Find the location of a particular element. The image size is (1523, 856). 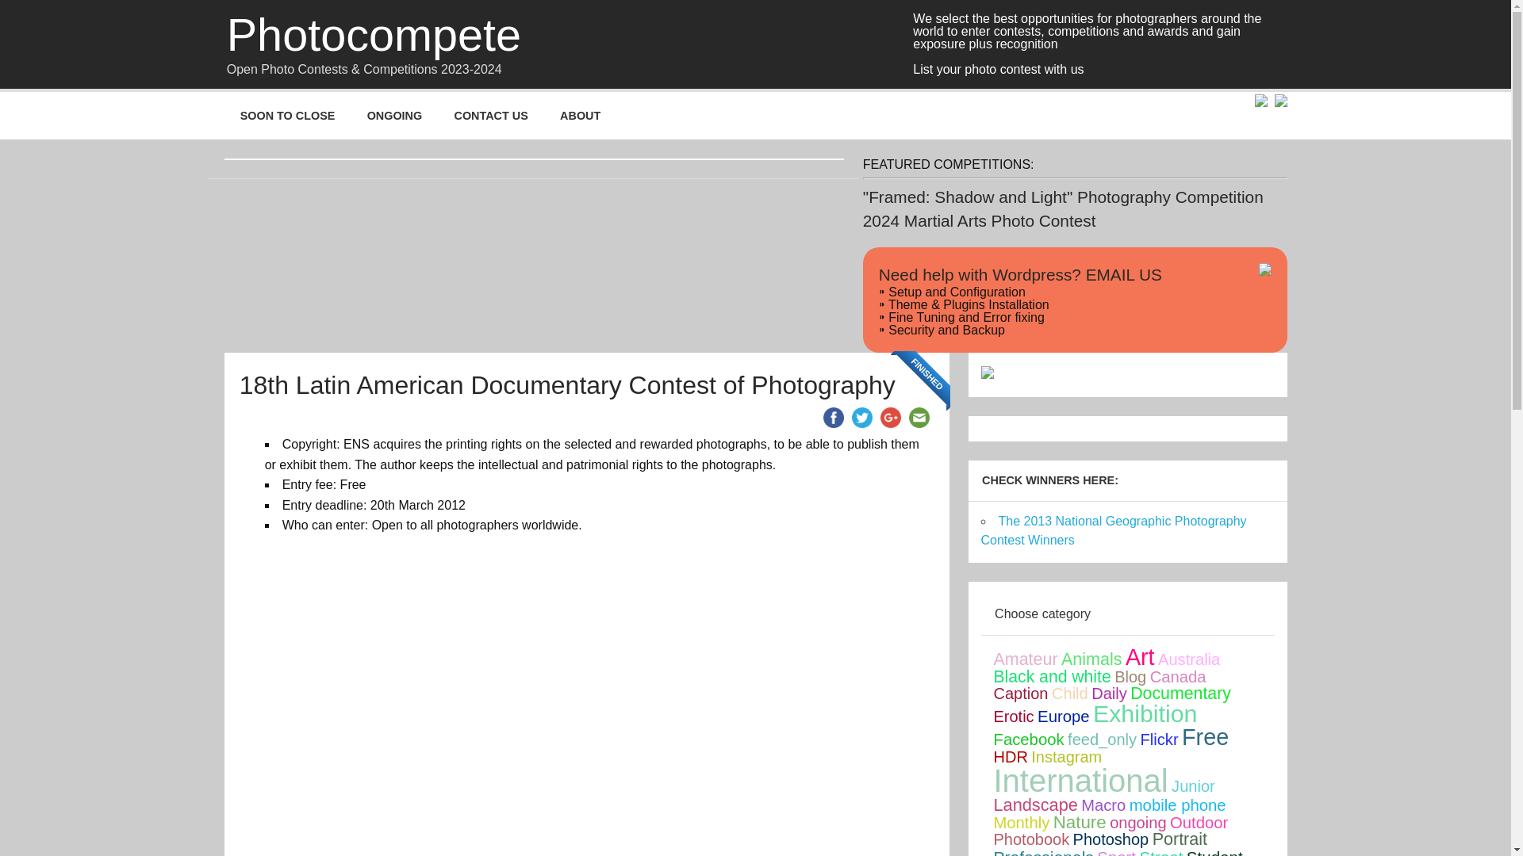

"Framed: Shadow and Light" Photography Competition is located at coordinates (1063, 197).